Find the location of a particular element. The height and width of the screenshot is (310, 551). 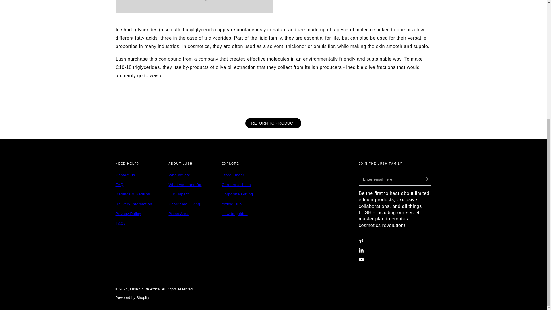

FAQ is located at coordinates (119, 185).